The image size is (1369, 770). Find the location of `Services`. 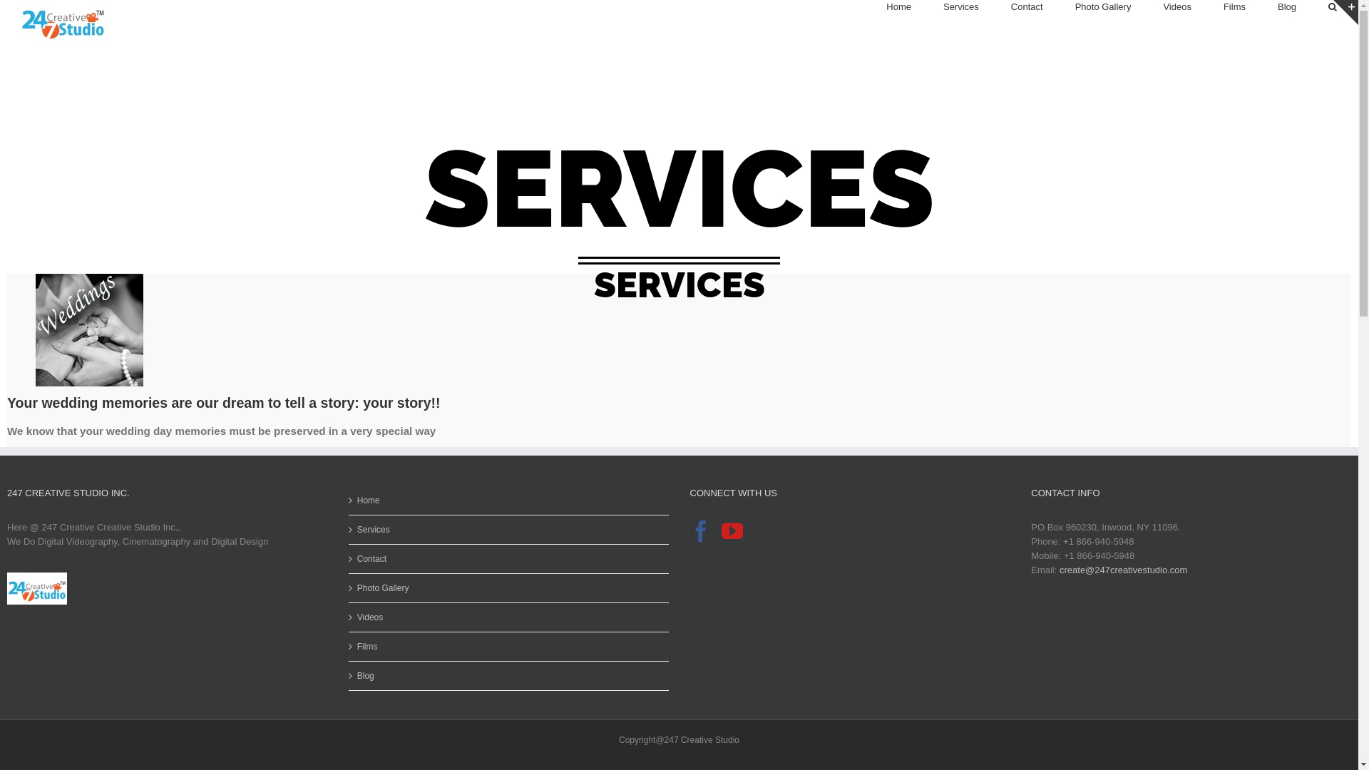

Services is located at coordinates (509, 530).